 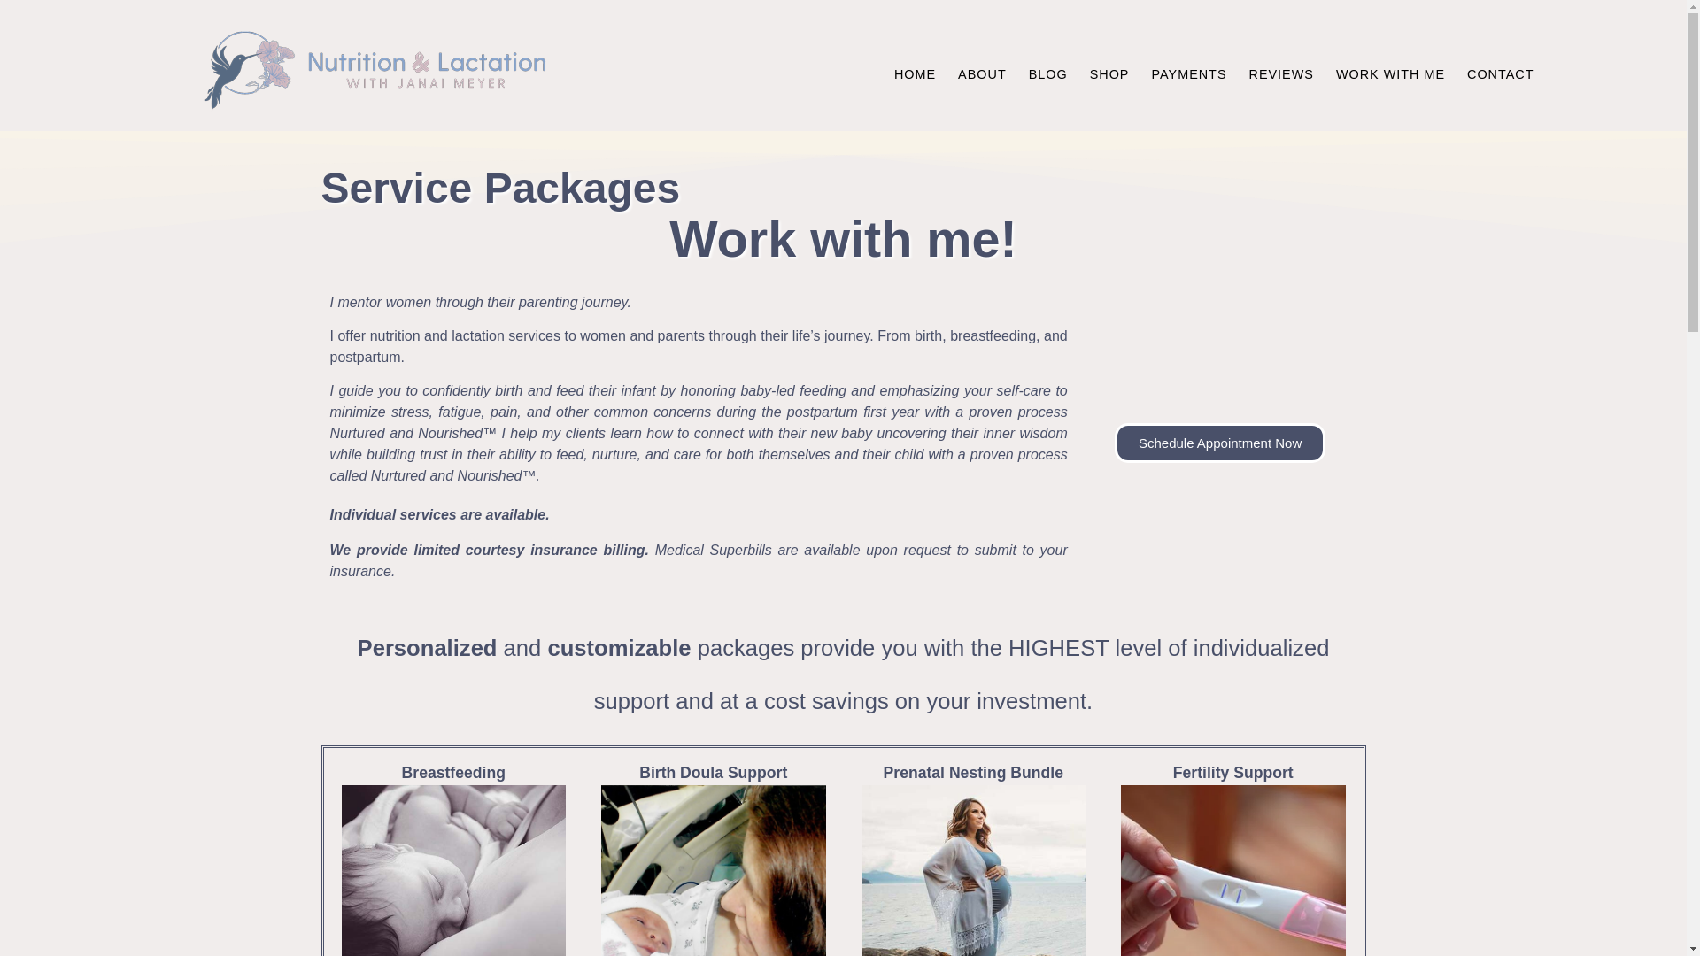 What do you see at coordinates (1390, 74) in the screenshot?
I see `Nutrition and Lactation Services` at bounding box center [1390, 74].